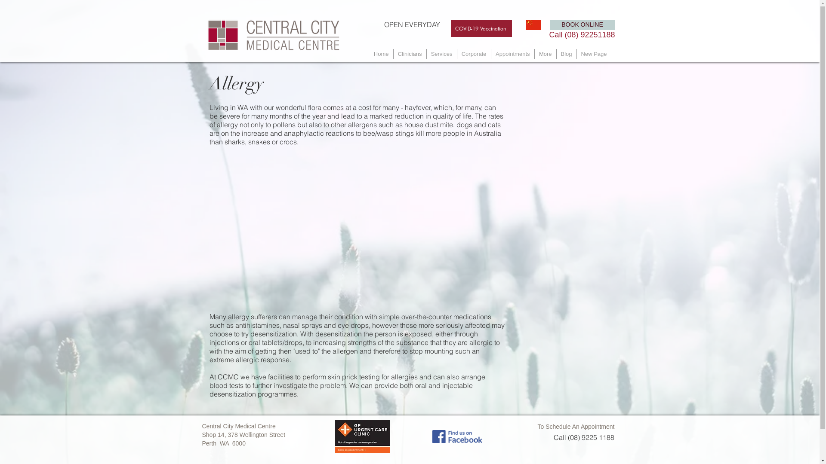 The height and width of the screenshot is (464, 826). I want to click on Central City Medical Centre Logo, so click(274, 35).